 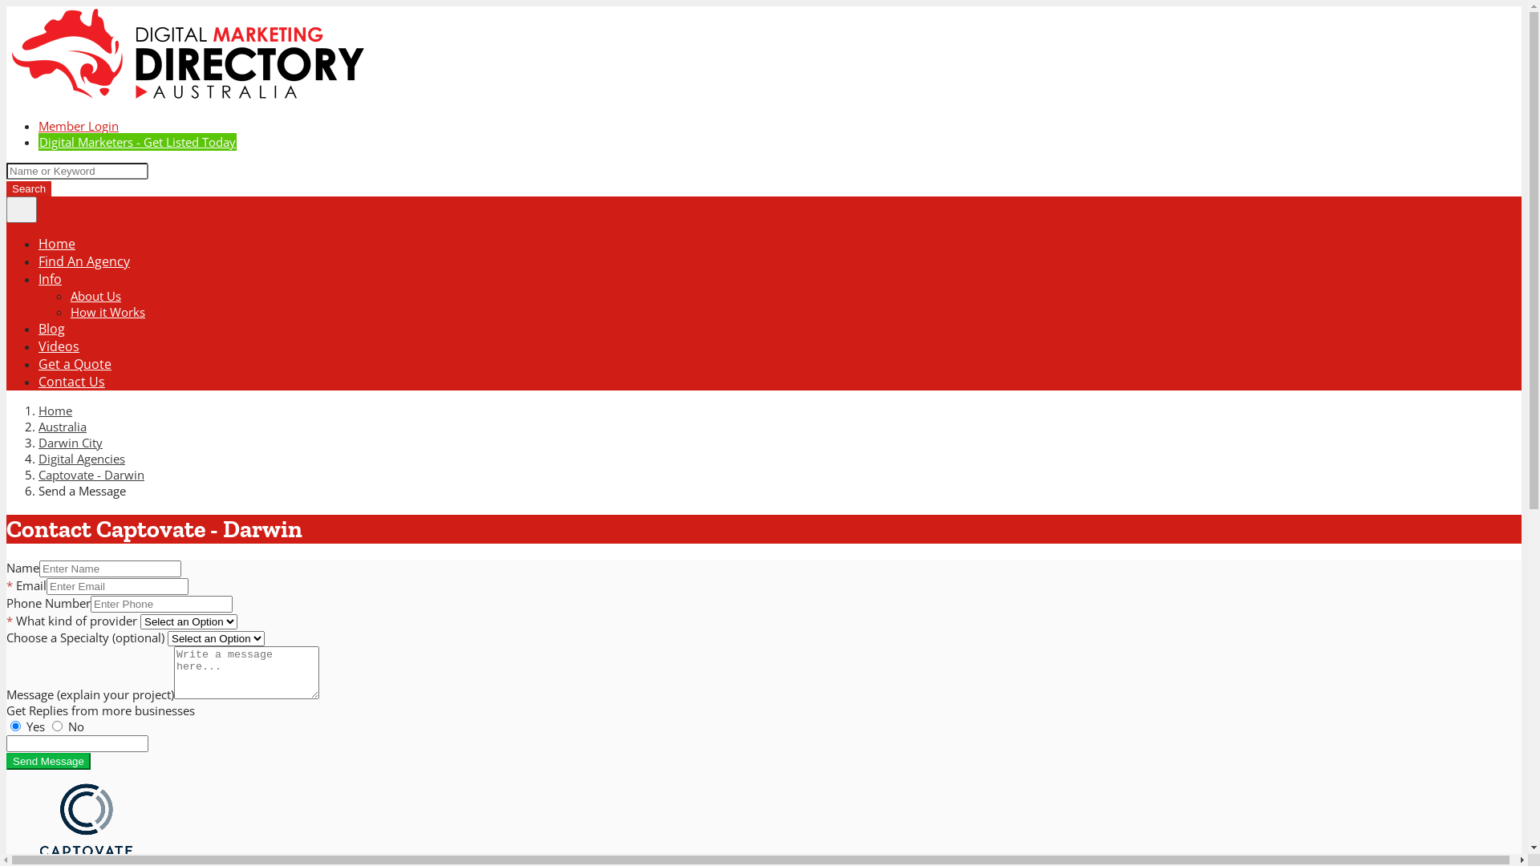 I want to click on Videos, so click(x=59, y=346).